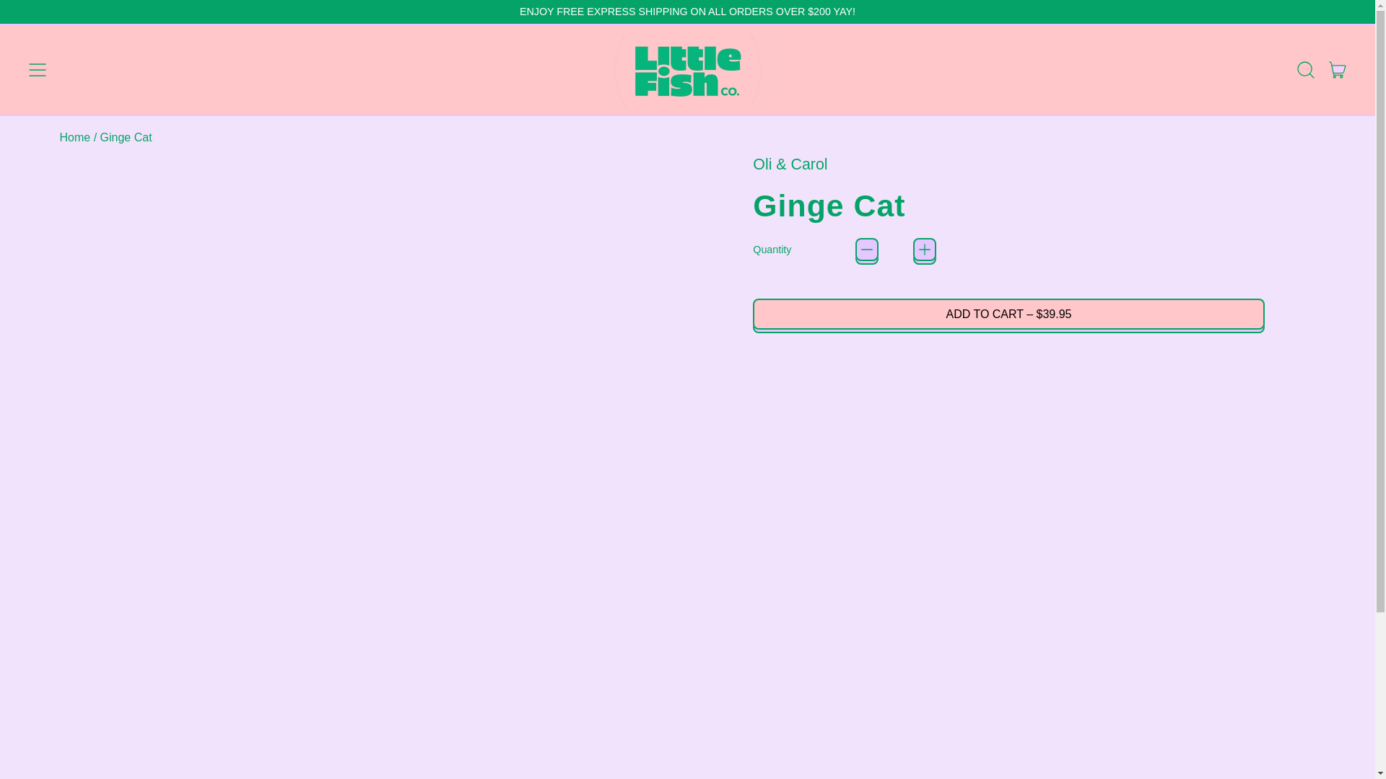 The height and width of the screenshot is (779, 1386). I want to click on Search our site, so click(1306, 70).